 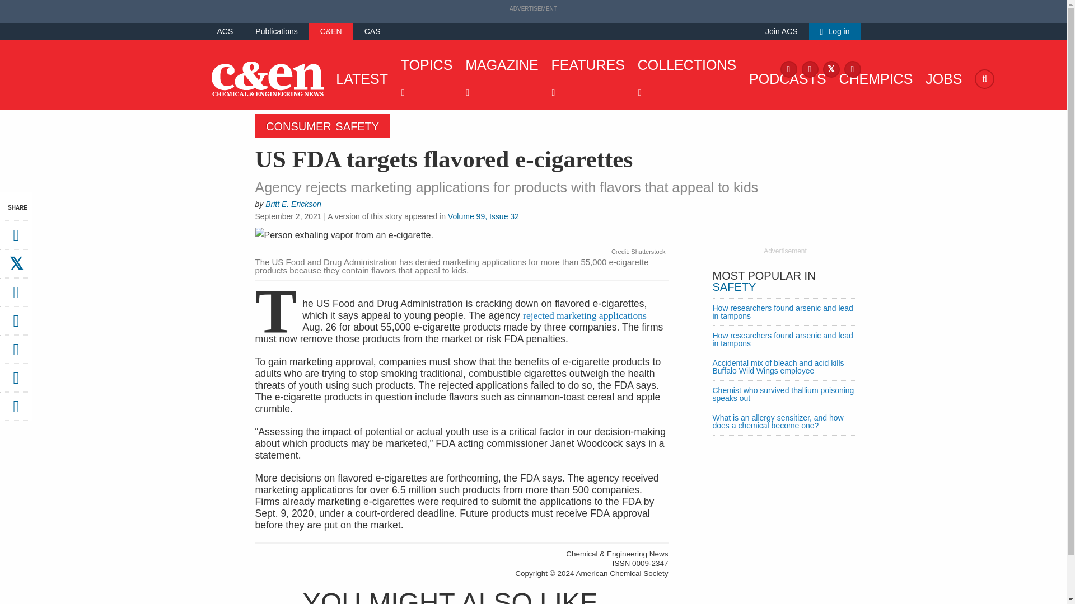 What do you see at coordinates (788, 68) in the screenshot?
I see `Facebook` at bounding box center [788, 68].